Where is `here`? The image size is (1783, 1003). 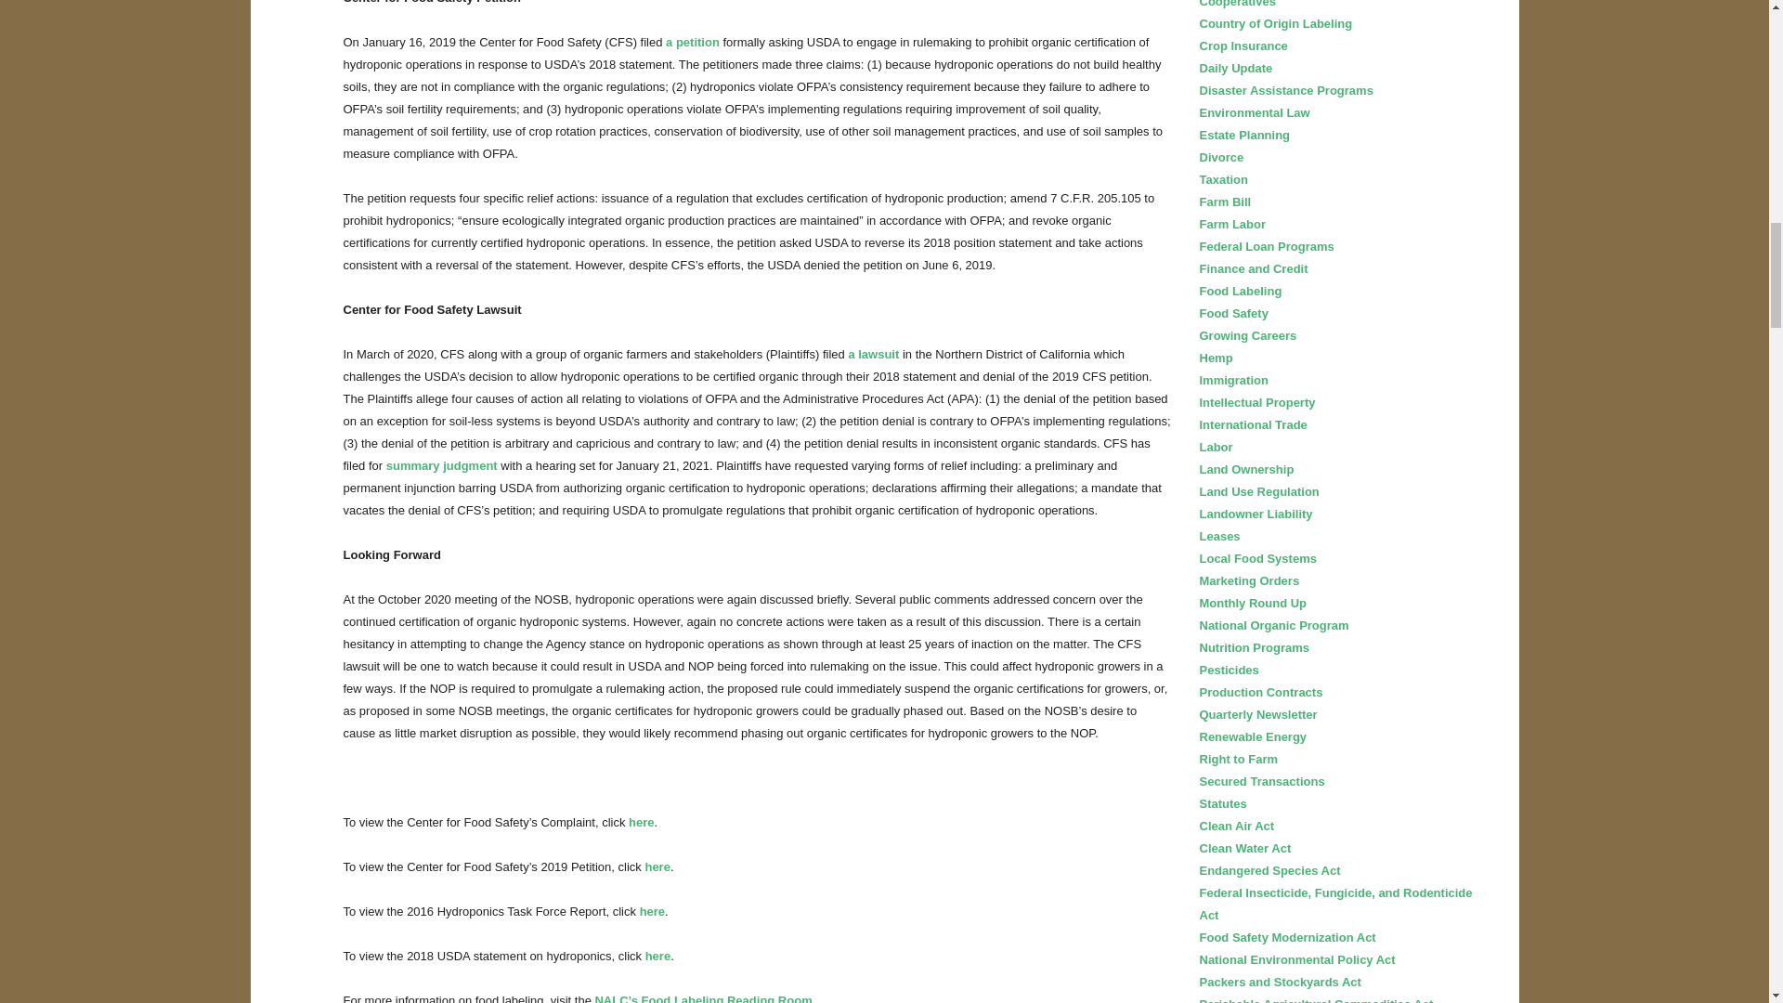
here is located at coordinates (641, 823).